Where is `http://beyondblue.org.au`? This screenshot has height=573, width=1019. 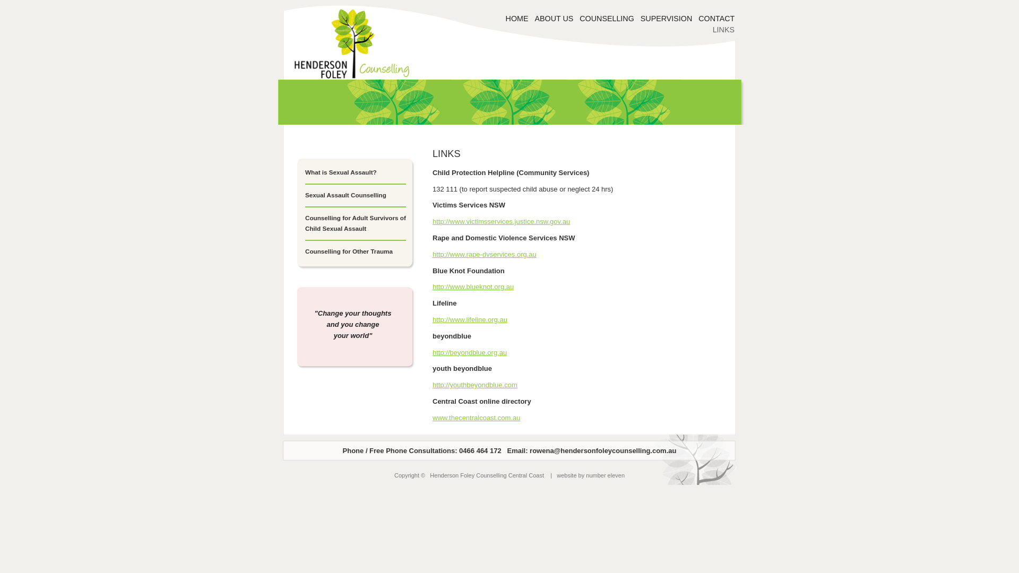 http://beyondblue.org.au is located at coordinates (470, 352).